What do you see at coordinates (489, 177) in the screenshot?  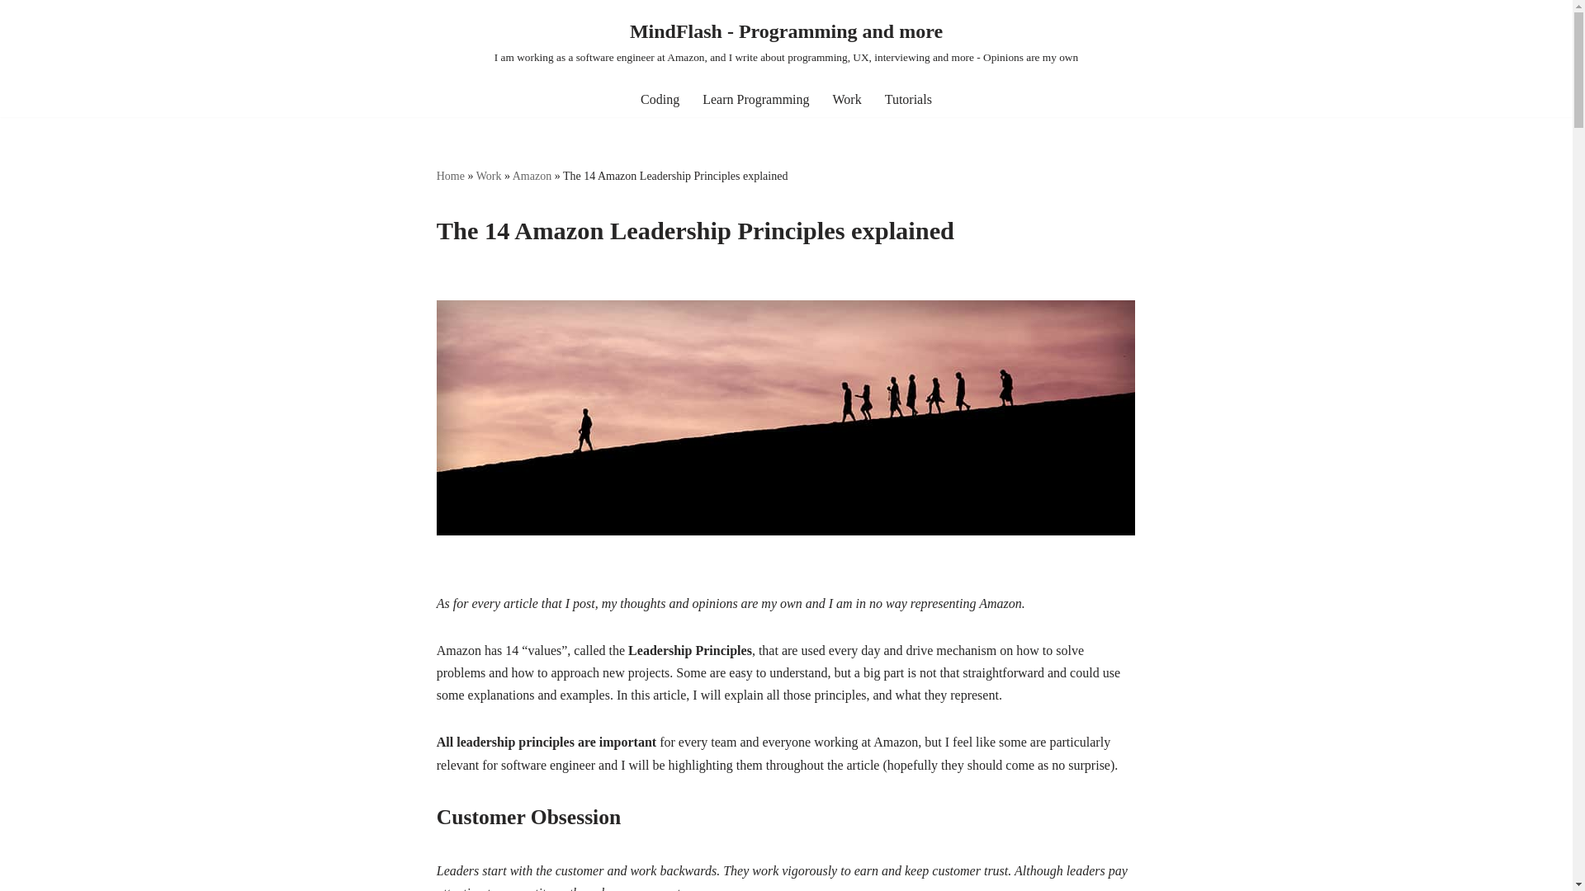 I see `Work` at bounding box center [489, 177].